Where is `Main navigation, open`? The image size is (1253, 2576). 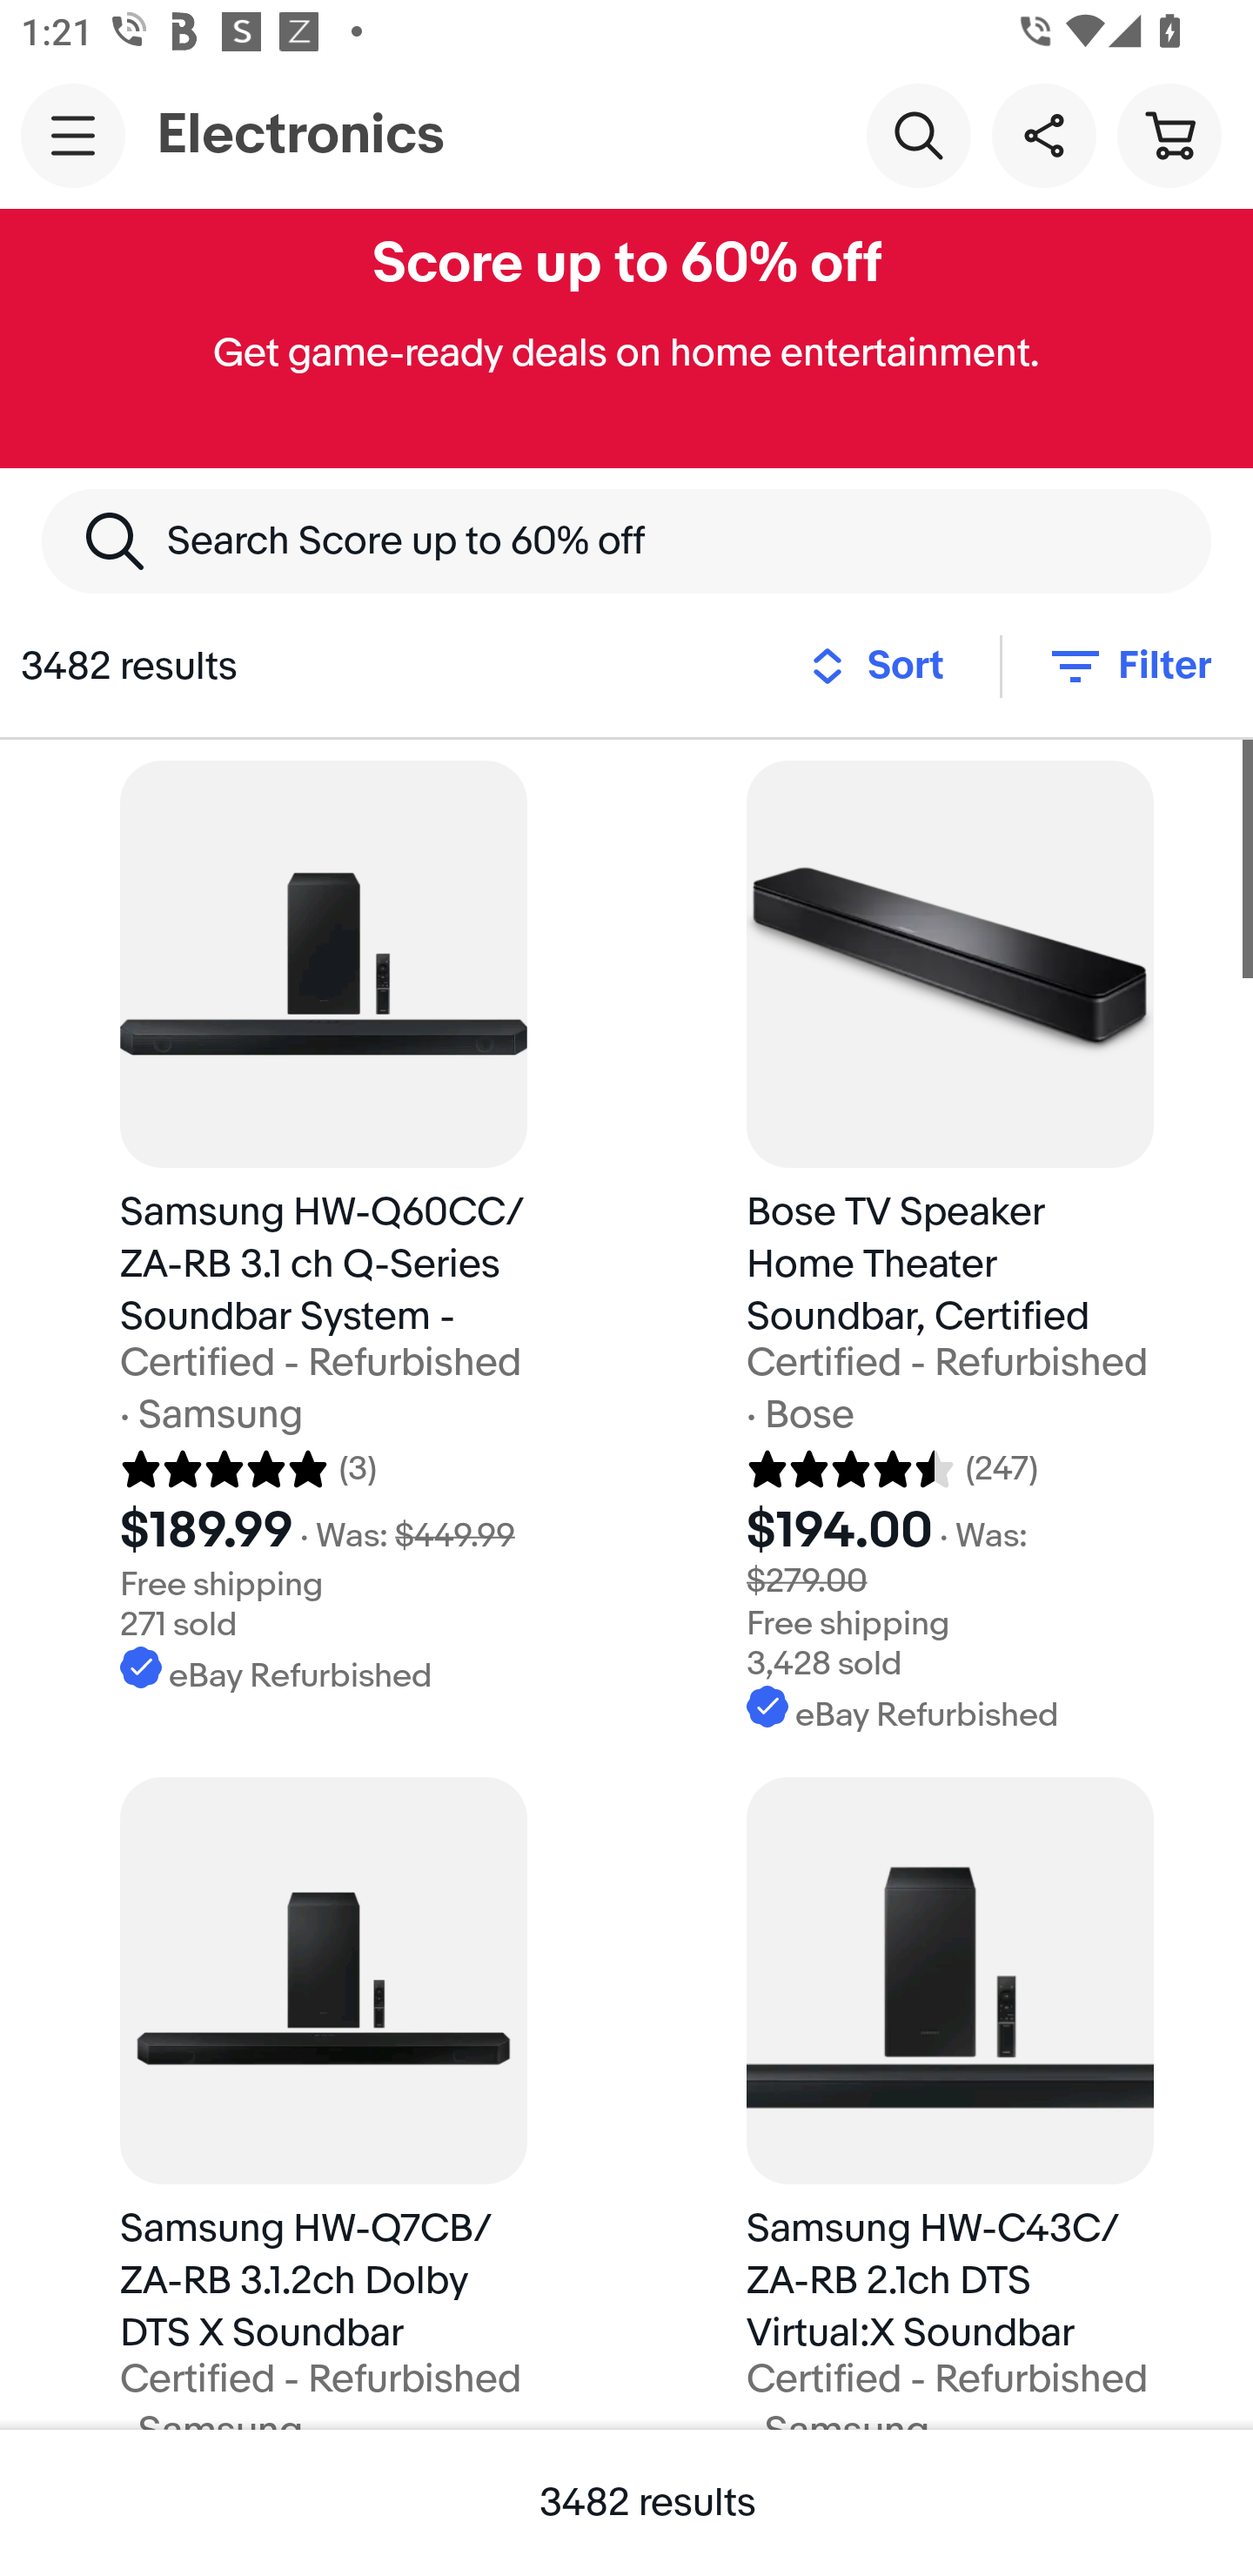 Main navigation, open is located at coordinates (73, 135).